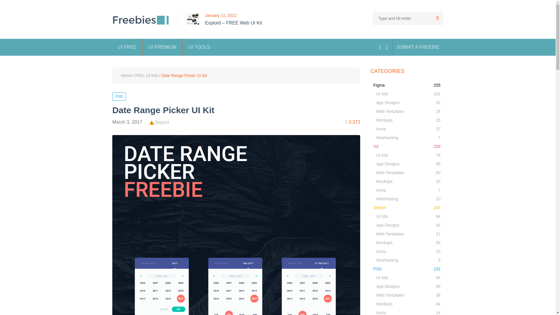  What do you see at coordinates (418, 47) in the screenshot?
I see `SUBMIT A FREEBIE` at bounding box center [418, 47].